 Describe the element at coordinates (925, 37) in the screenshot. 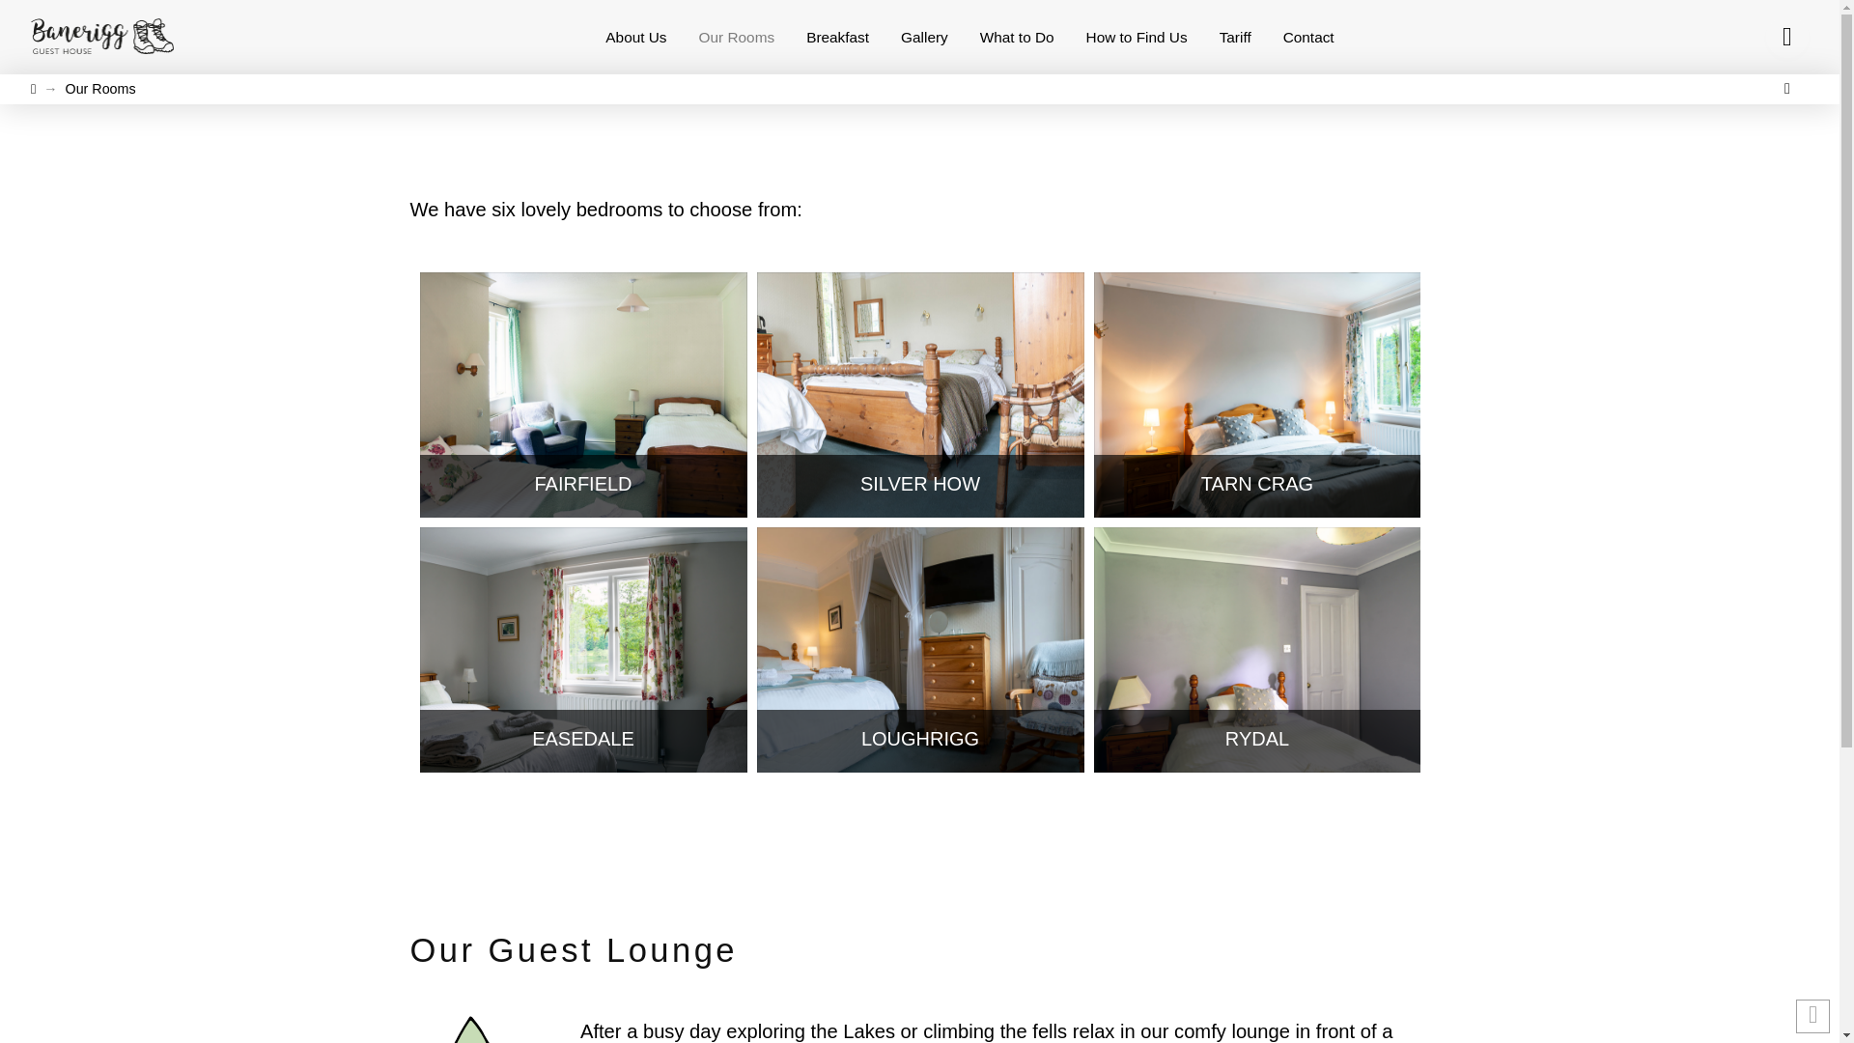

I see `Gallery` at that location.